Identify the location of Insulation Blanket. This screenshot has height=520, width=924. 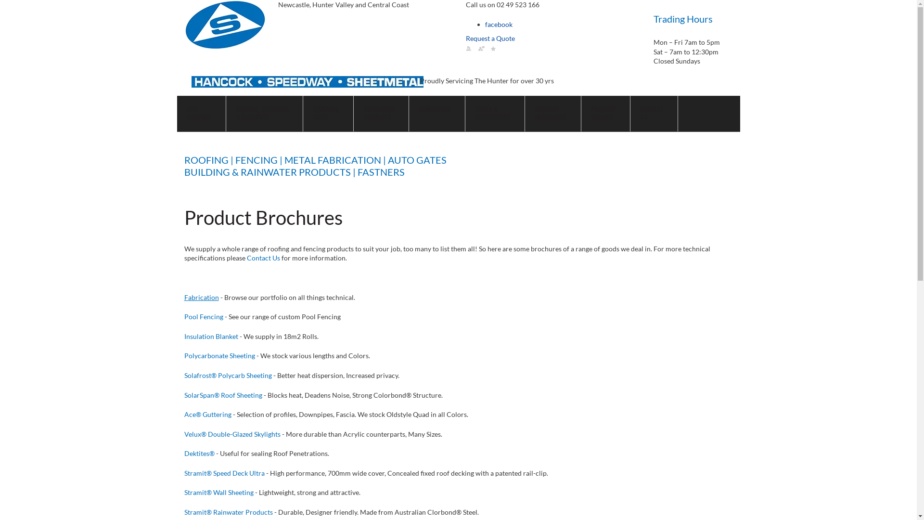
(211, 336).